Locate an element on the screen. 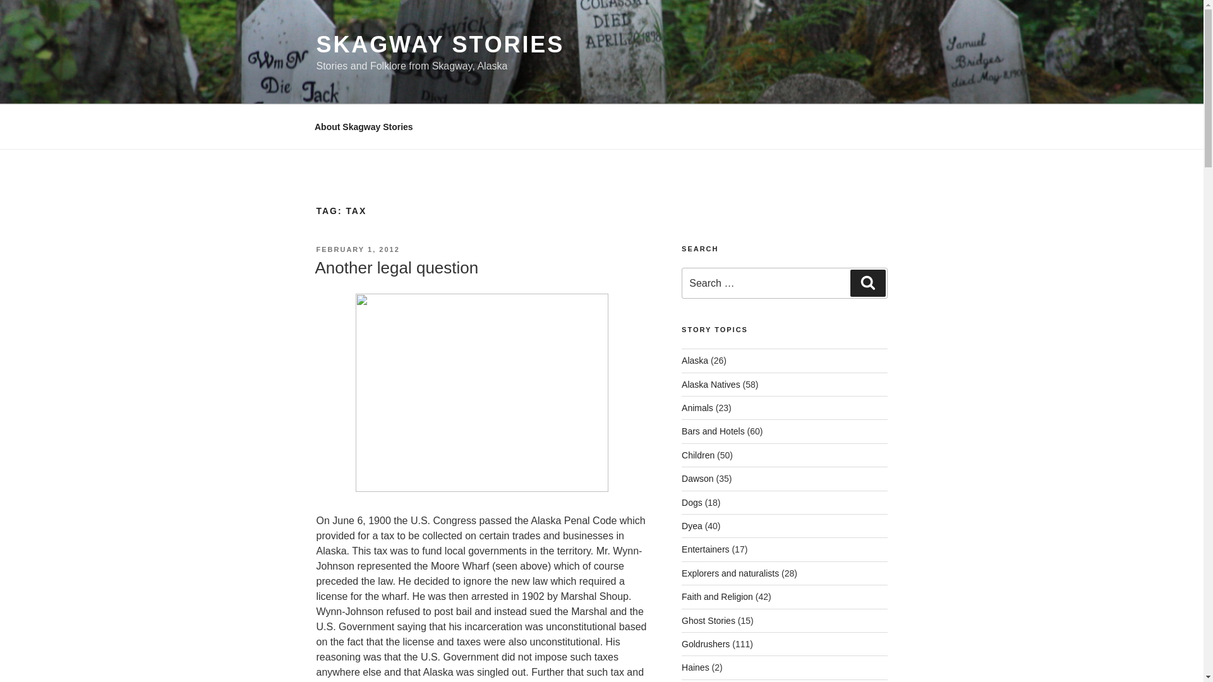 The image size is (1213, 682). Animals is located at coordinates (697, 408).